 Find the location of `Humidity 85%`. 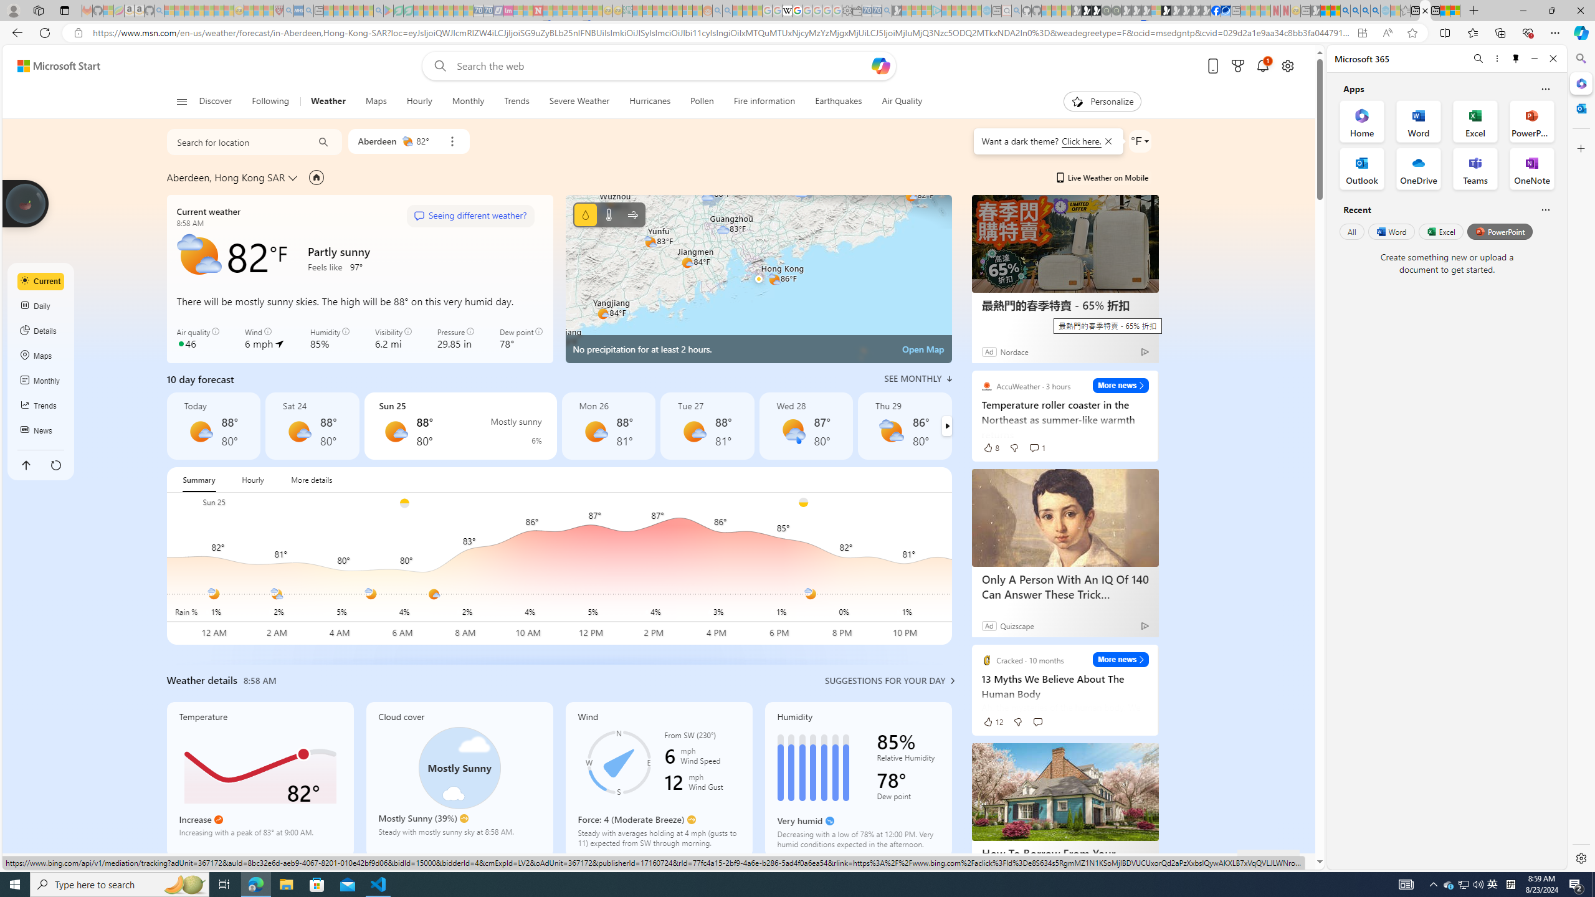

Humidity 85% is located at coordinates (330, 339).